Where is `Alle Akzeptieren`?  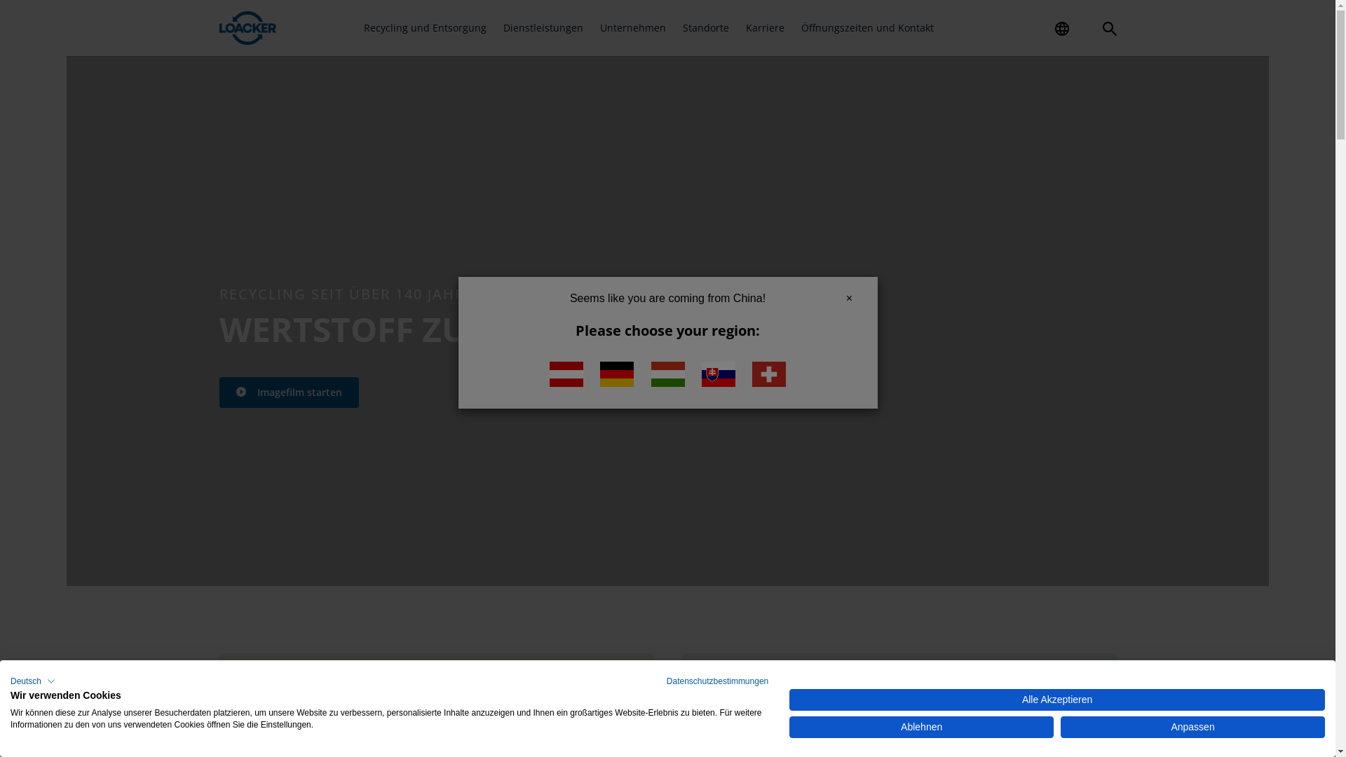
Alle Akzeptieren is located at coordinates (1057, 700).